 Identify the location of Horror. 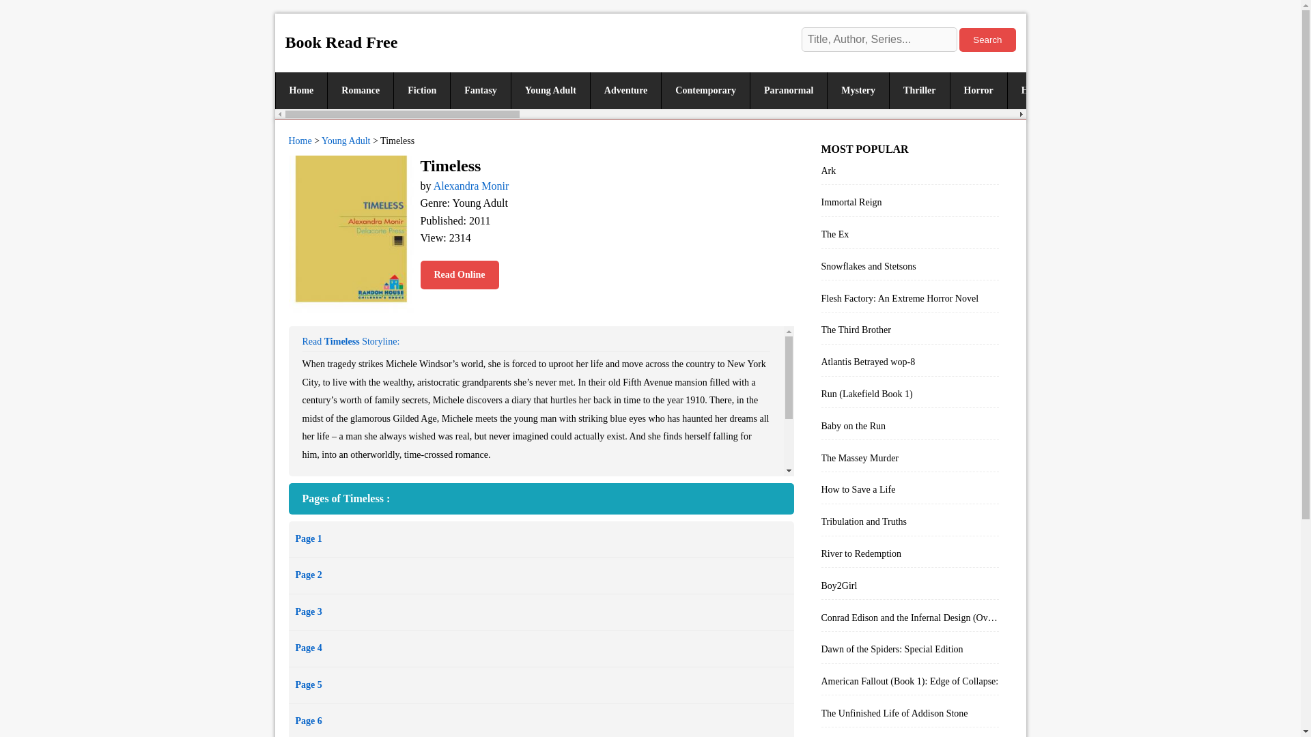
(978, 90).